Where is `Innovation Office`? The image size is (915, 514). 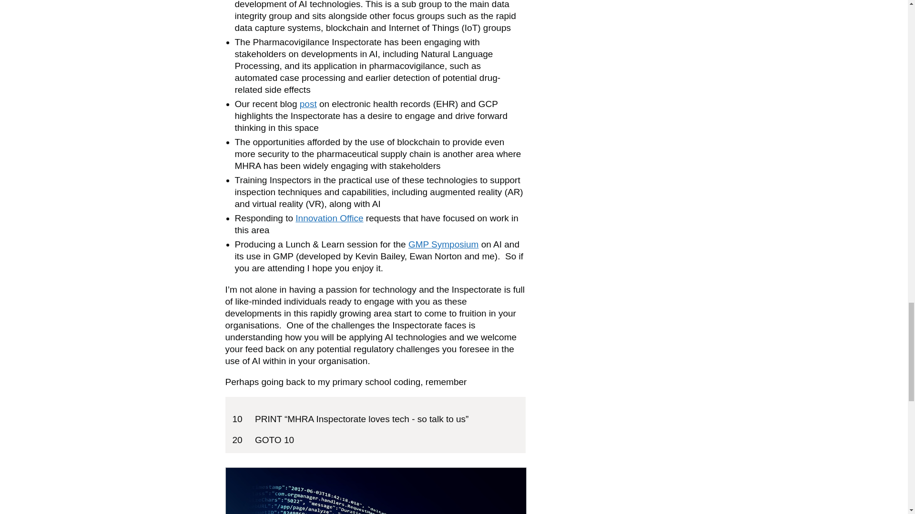 Innovation Office is located at coordinates (329, 218).